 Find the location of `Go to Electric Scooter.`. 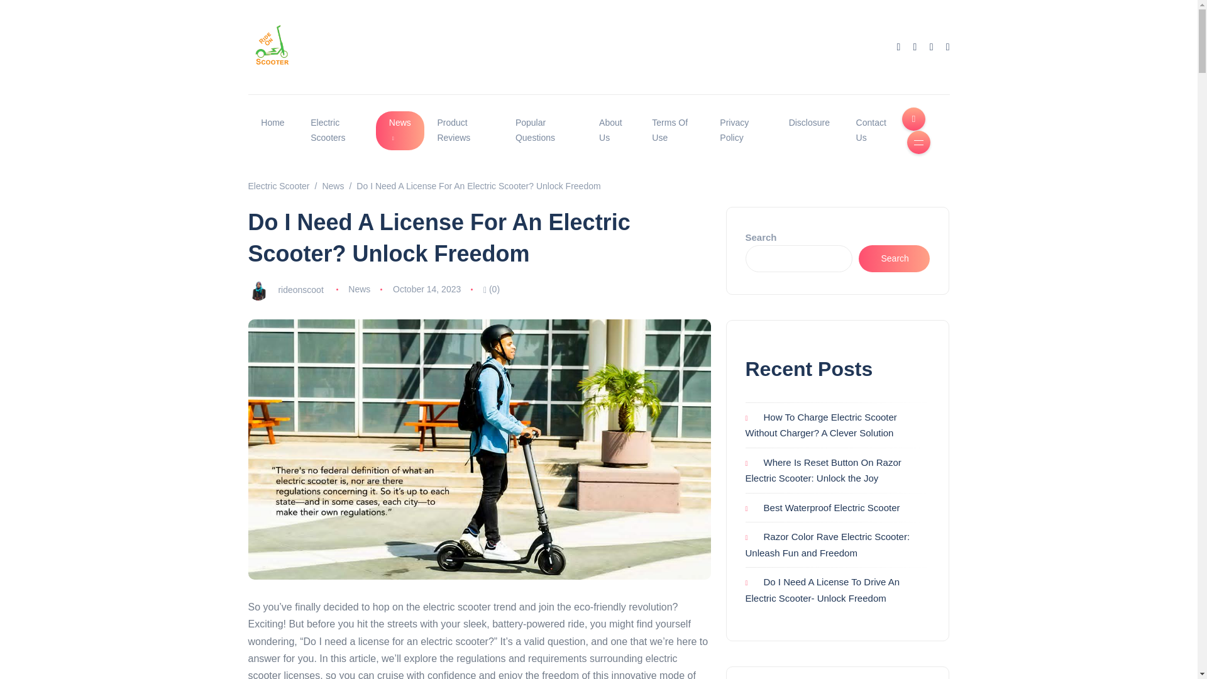

Go to Electric Scooter. is located at coordinates (278, 186).